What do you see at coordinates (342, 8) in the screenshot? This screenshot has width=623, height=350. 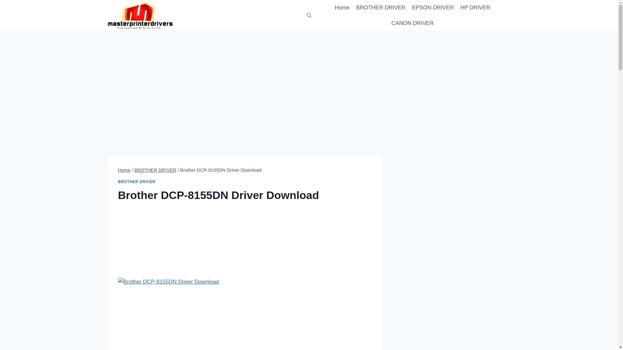 I see `Home` at bounding box center [342, 8].